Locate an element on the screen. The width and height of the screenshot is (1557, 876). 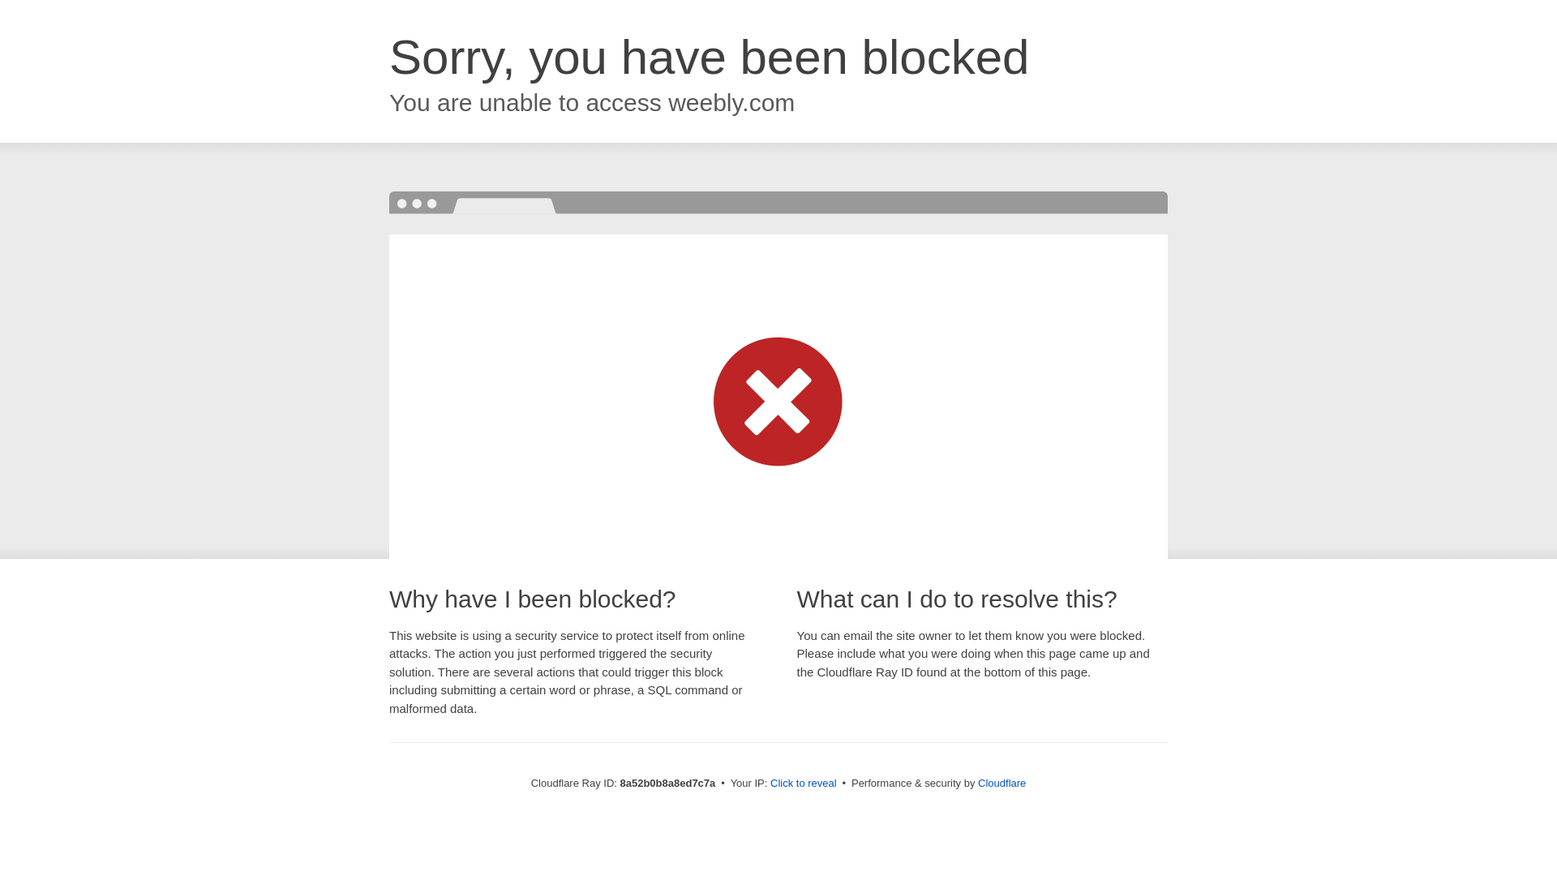
Cloudflare is located at coordinates (1002, 783).